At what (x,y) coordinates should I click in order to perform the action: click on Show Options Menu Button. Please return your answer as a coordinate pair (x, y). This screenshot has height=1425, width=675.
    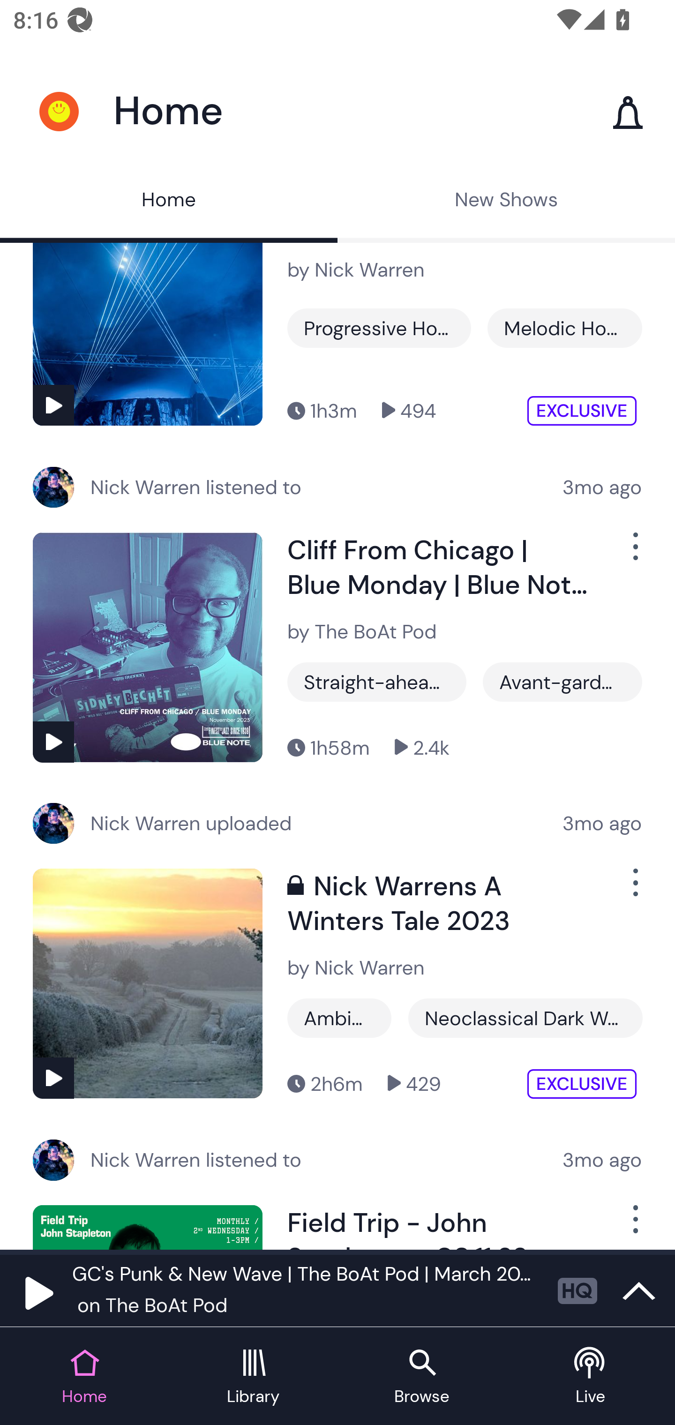
    Looking at the image, I should click on (634, 890).